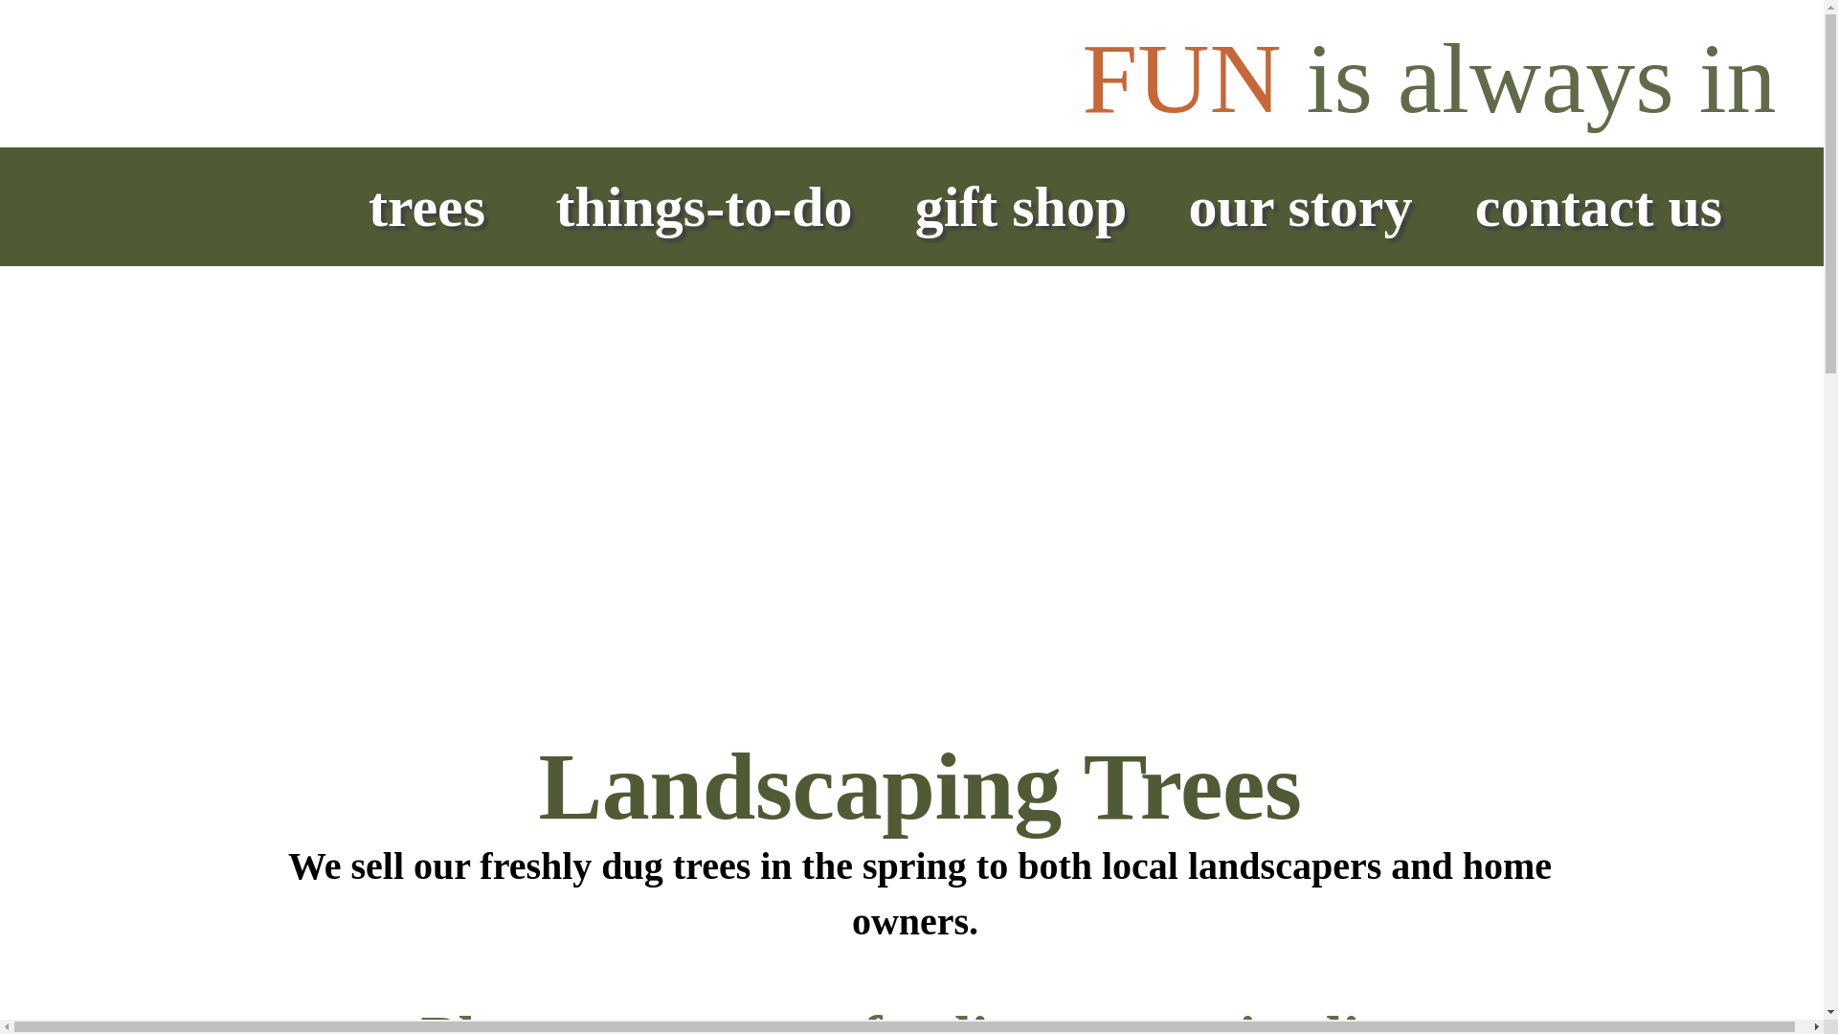  What do you see at coordinates (722, 1021) in the screenshot?
I see `contact us` at bounding box center [722, 1021].